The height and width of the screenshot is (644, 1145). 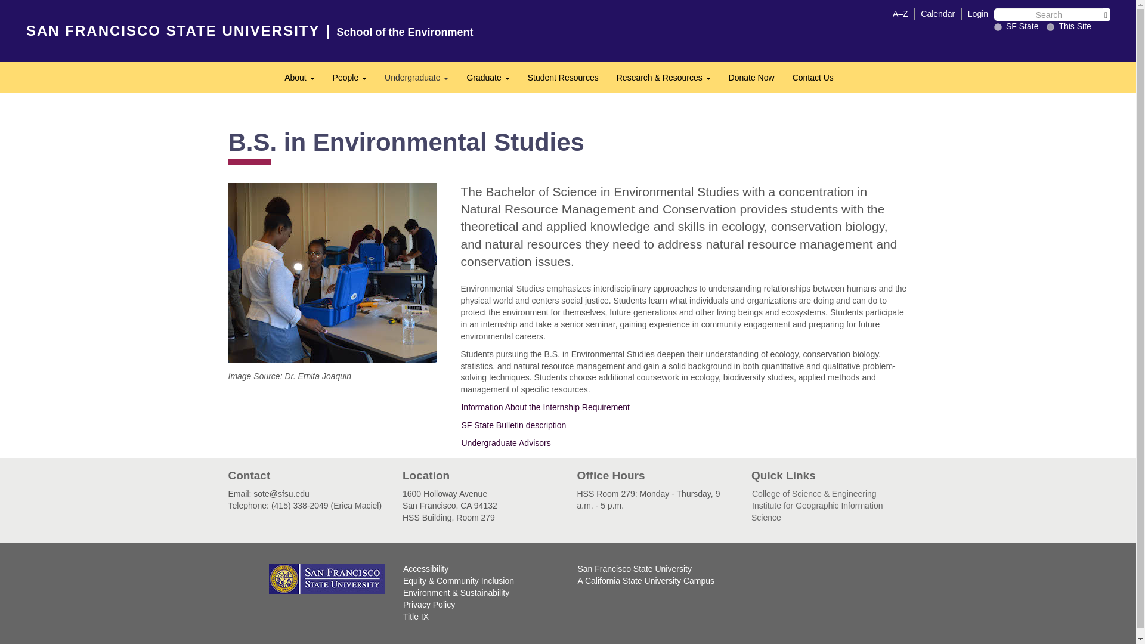 What do you see at coordinates (563, 78) in the screenshot?
I see `Student Resources` at bounding box center [563, 78].